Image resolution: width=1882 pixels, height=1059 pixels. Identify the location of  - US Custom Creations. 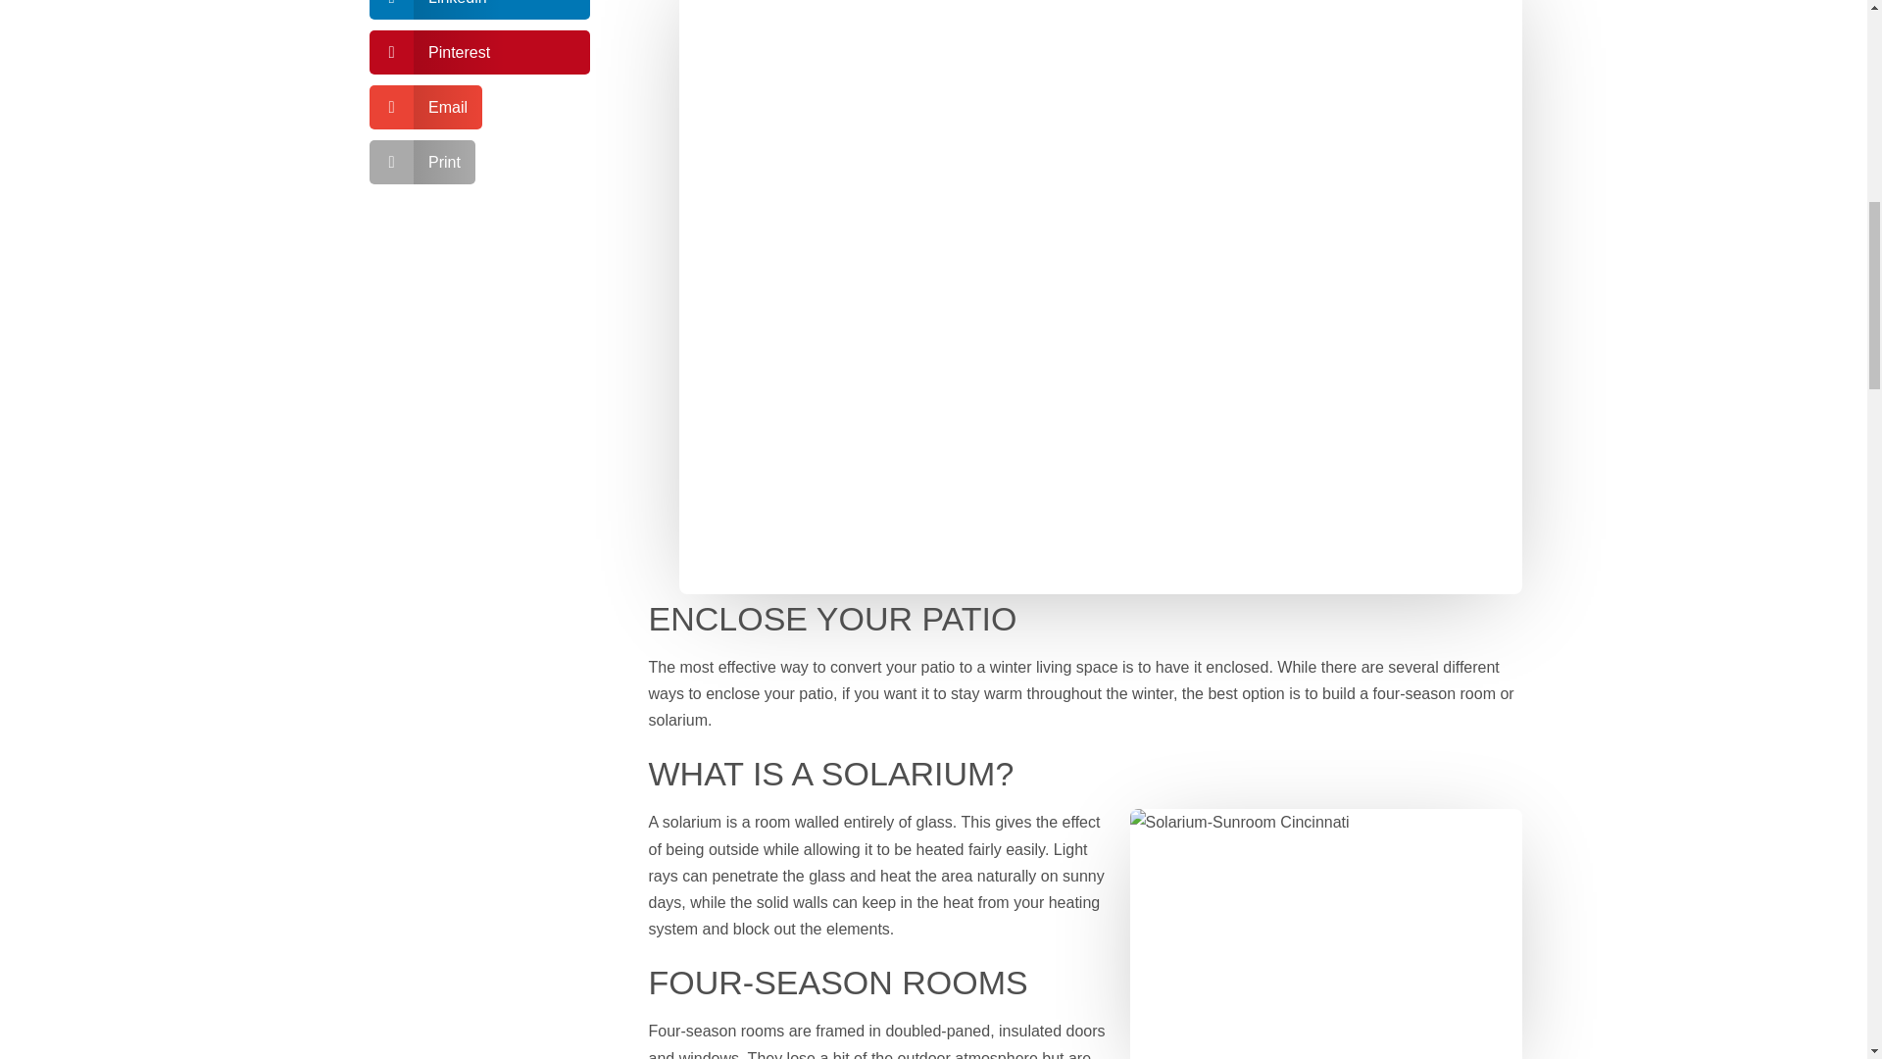
(1325, 933).